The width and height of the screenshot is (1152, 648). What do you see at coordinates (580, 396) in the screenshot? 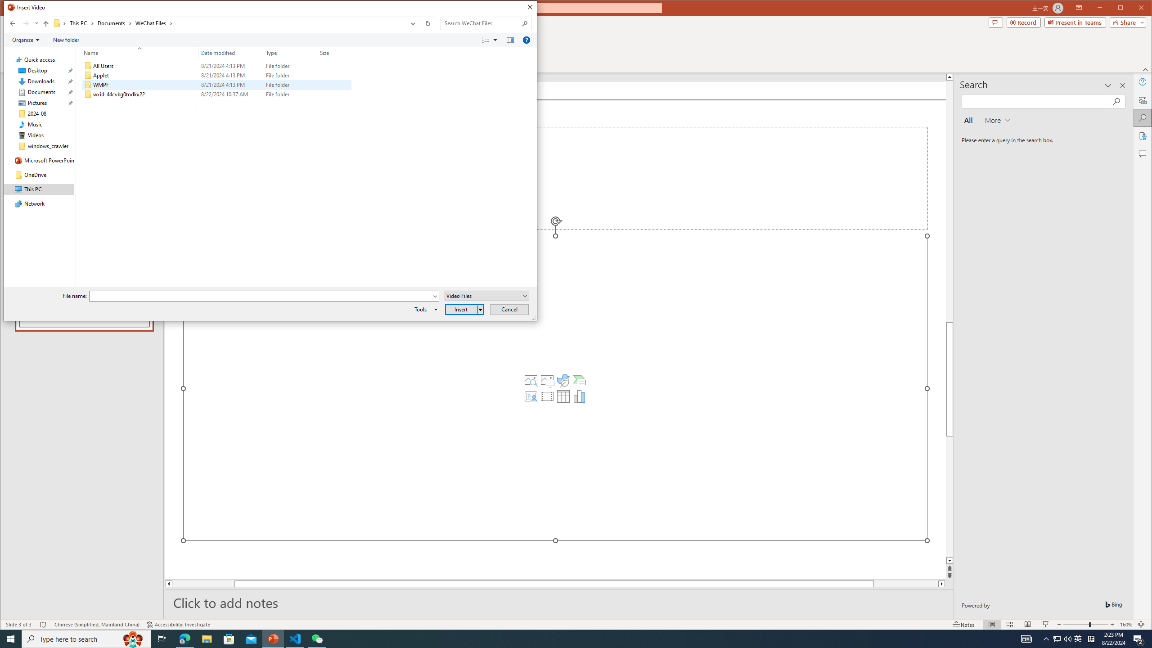
I see `Insert Chart` at bounding box center [580, 396].